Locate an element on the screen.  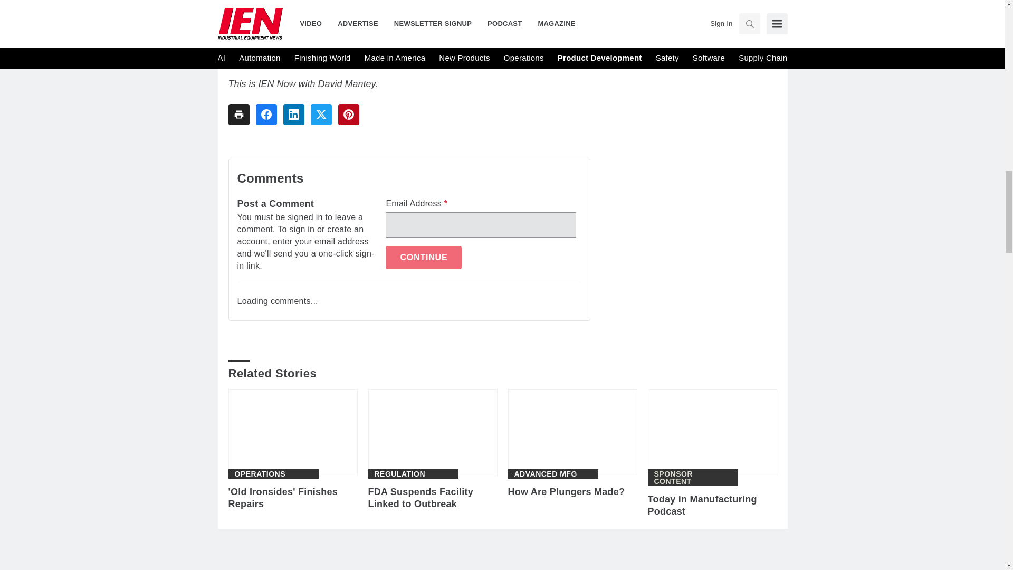
Share To facebook is located at coordinates (266, 114).